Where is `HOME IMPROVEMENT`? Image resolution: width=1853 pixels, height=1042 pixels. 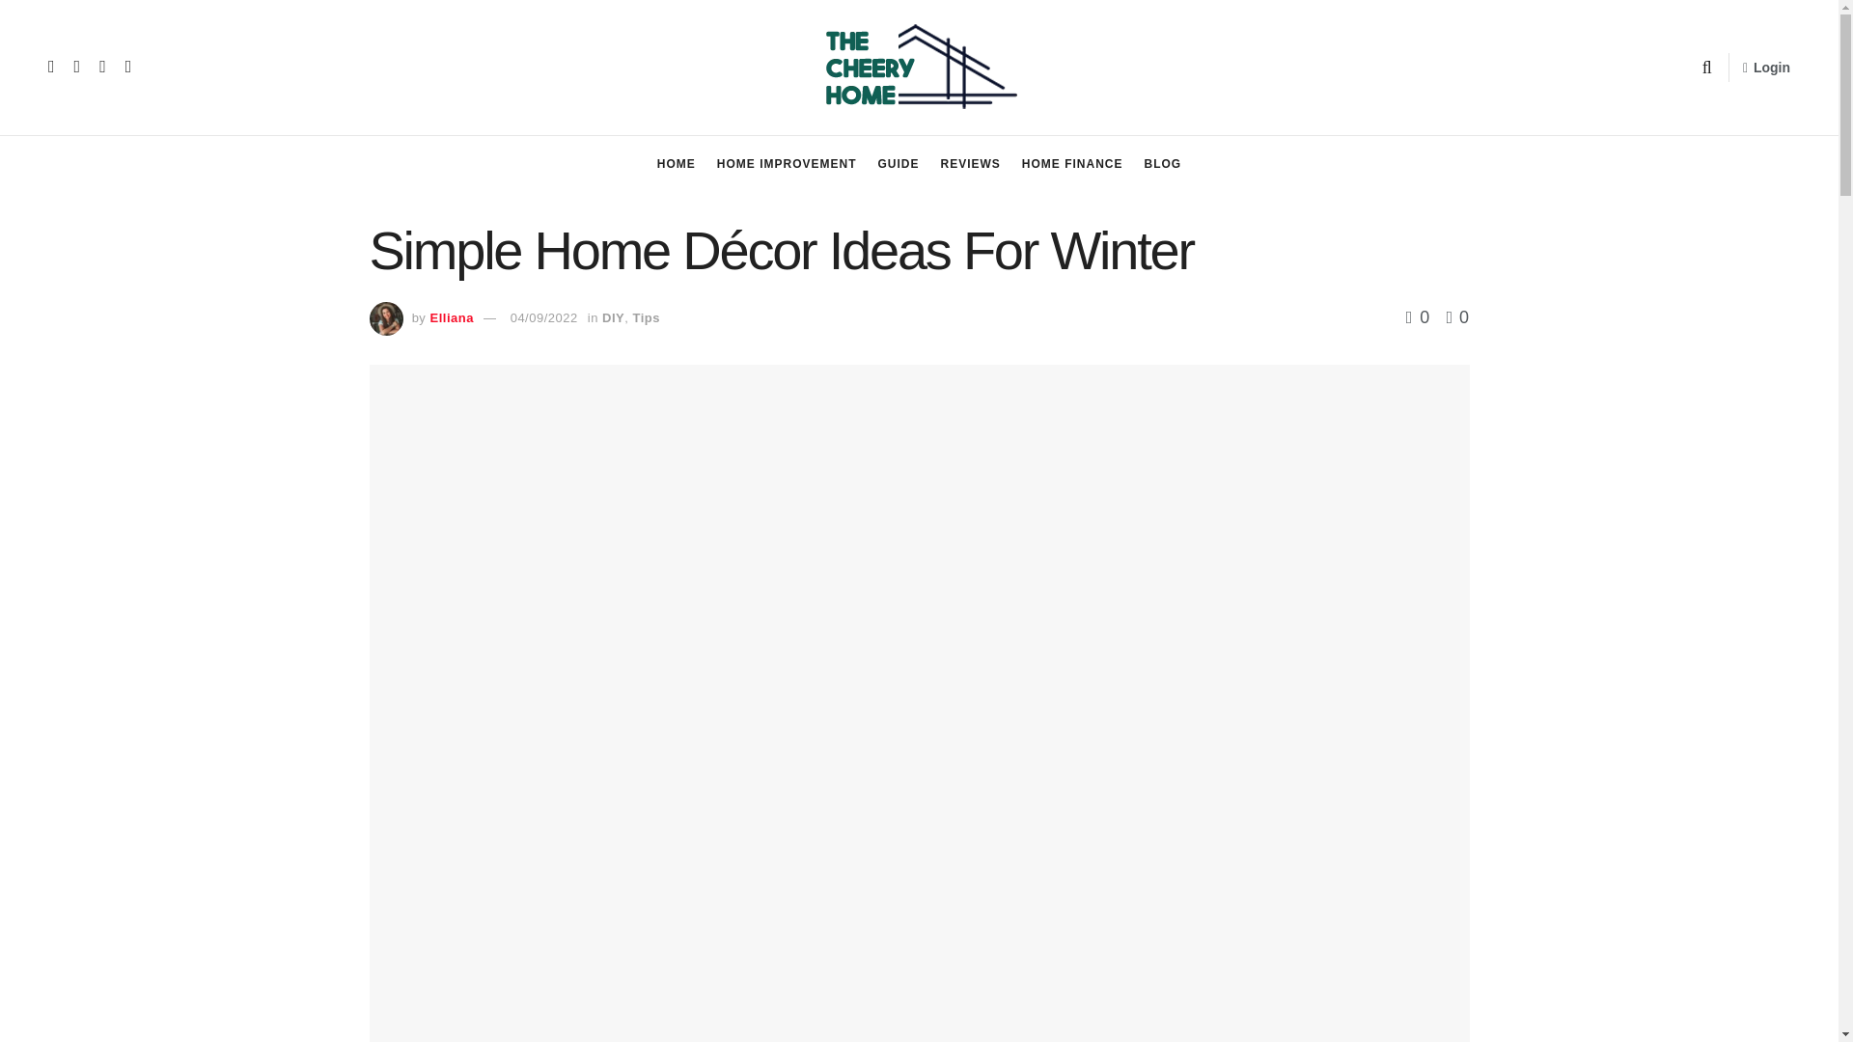 HOME IMPROVEMENT is located at coordinates (787, 164).